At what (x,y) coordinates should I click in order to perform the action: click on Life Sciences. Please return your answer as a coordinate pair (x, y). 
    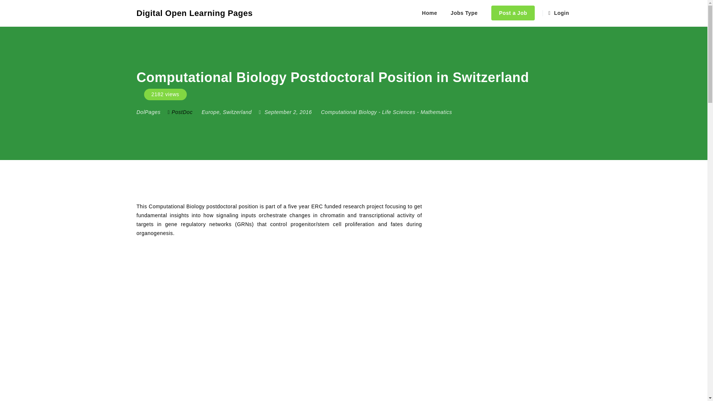
    Looking at the image, I should click on (399, 112).